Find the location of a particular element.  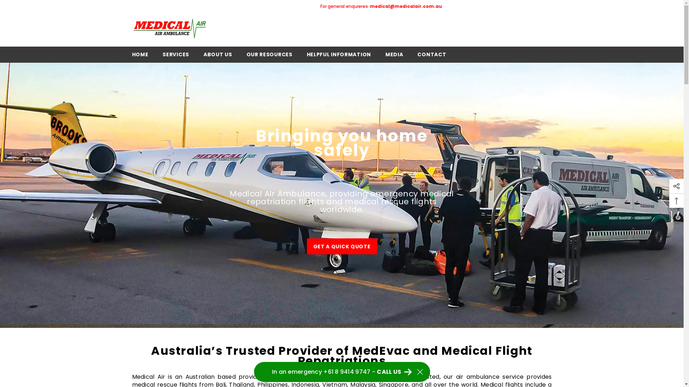

OUR RESOURCES is located at coordinates (269, 57).